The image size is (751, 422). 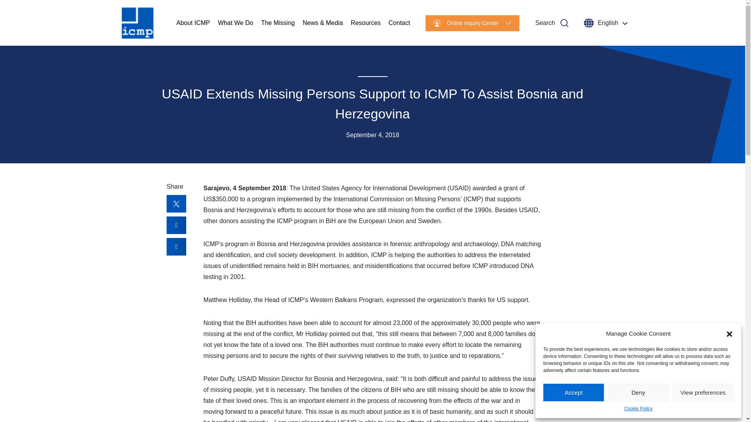 What do you see at coordinates (193, 23) in the screenshot?
I see `About ICMP` at bounding box center [193, 23].